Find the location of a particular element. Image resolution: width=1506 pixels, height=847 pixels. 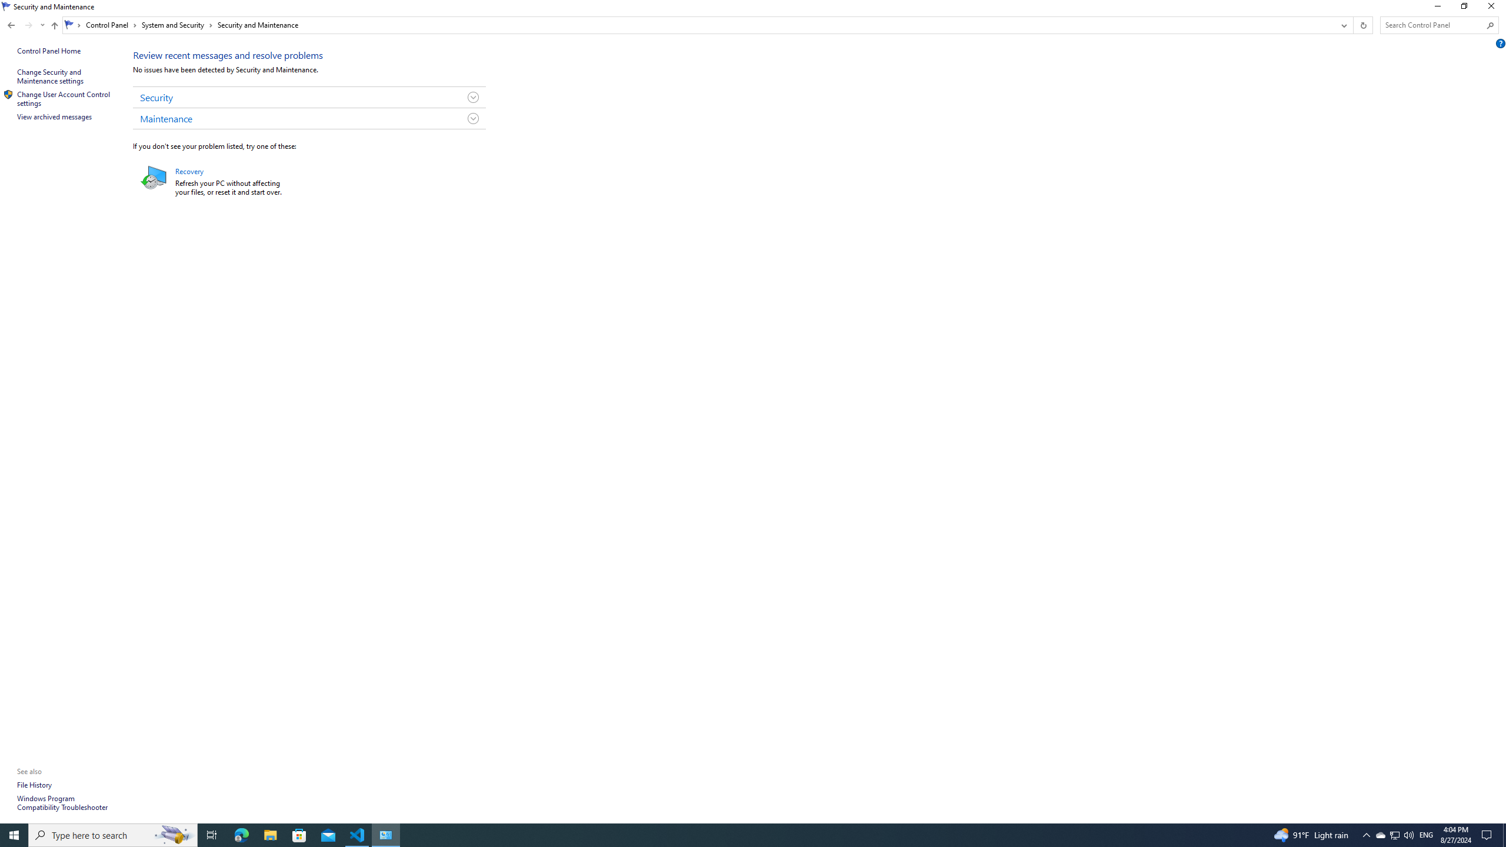

Icon is located at coordinates (8, 94).